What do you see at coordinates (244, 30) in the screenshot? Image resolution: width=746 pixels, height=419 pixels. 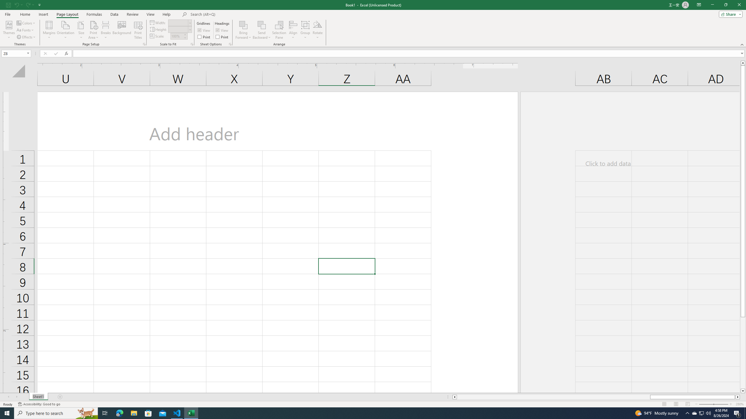 I see `Bring Forward` at bounding box center [244, 30].